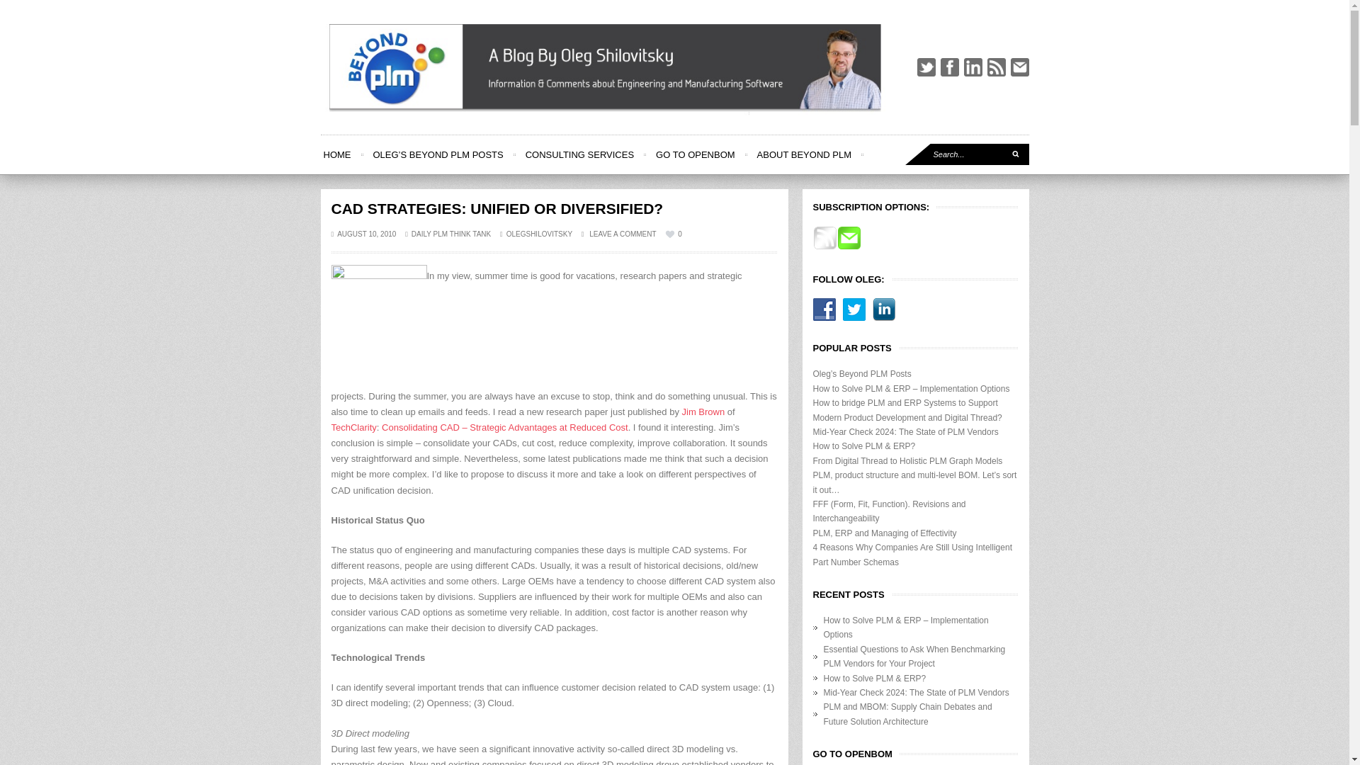 The width and height of the screenshot is (1360, 765). I want to click on LEAVE A COMMENT, so click(619, 234).